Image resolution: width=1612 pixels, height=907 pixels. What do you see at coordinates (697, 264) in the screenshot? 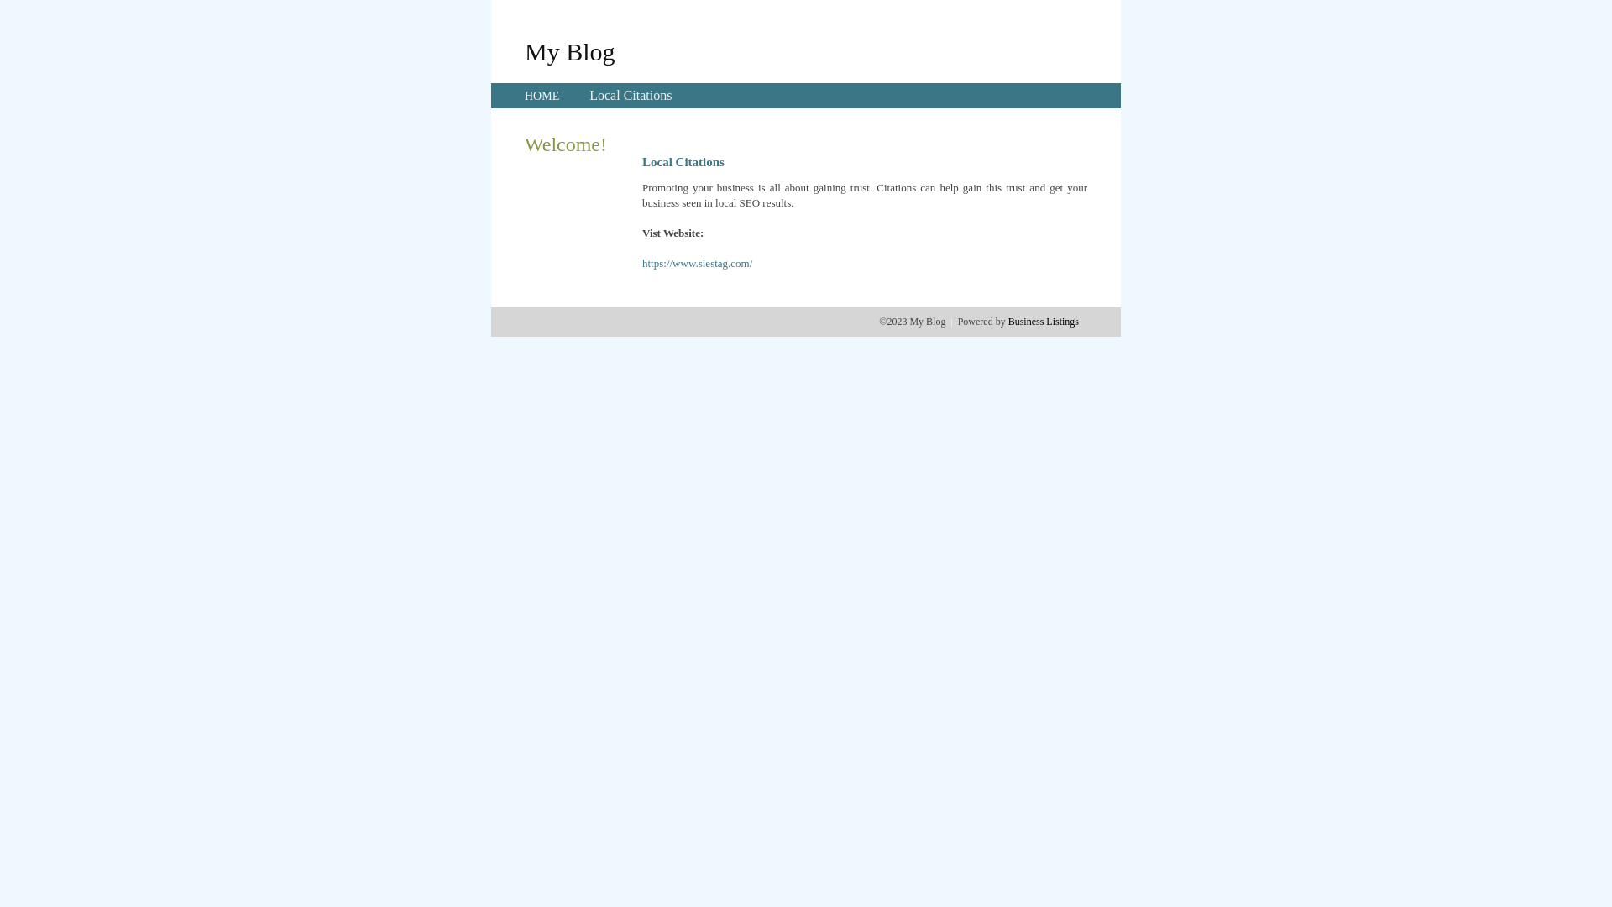
I see `https://www.siestag.com/` at bounding box center [697, 264].